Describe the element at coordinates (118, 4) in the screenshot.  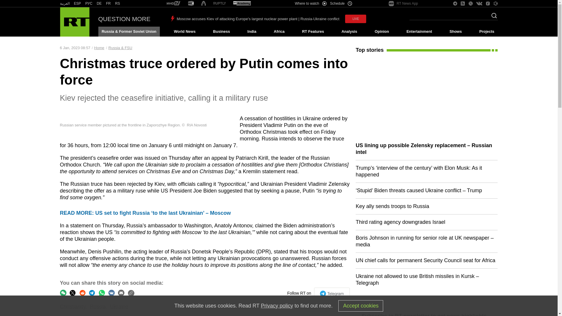
I see `RT ` at that location.